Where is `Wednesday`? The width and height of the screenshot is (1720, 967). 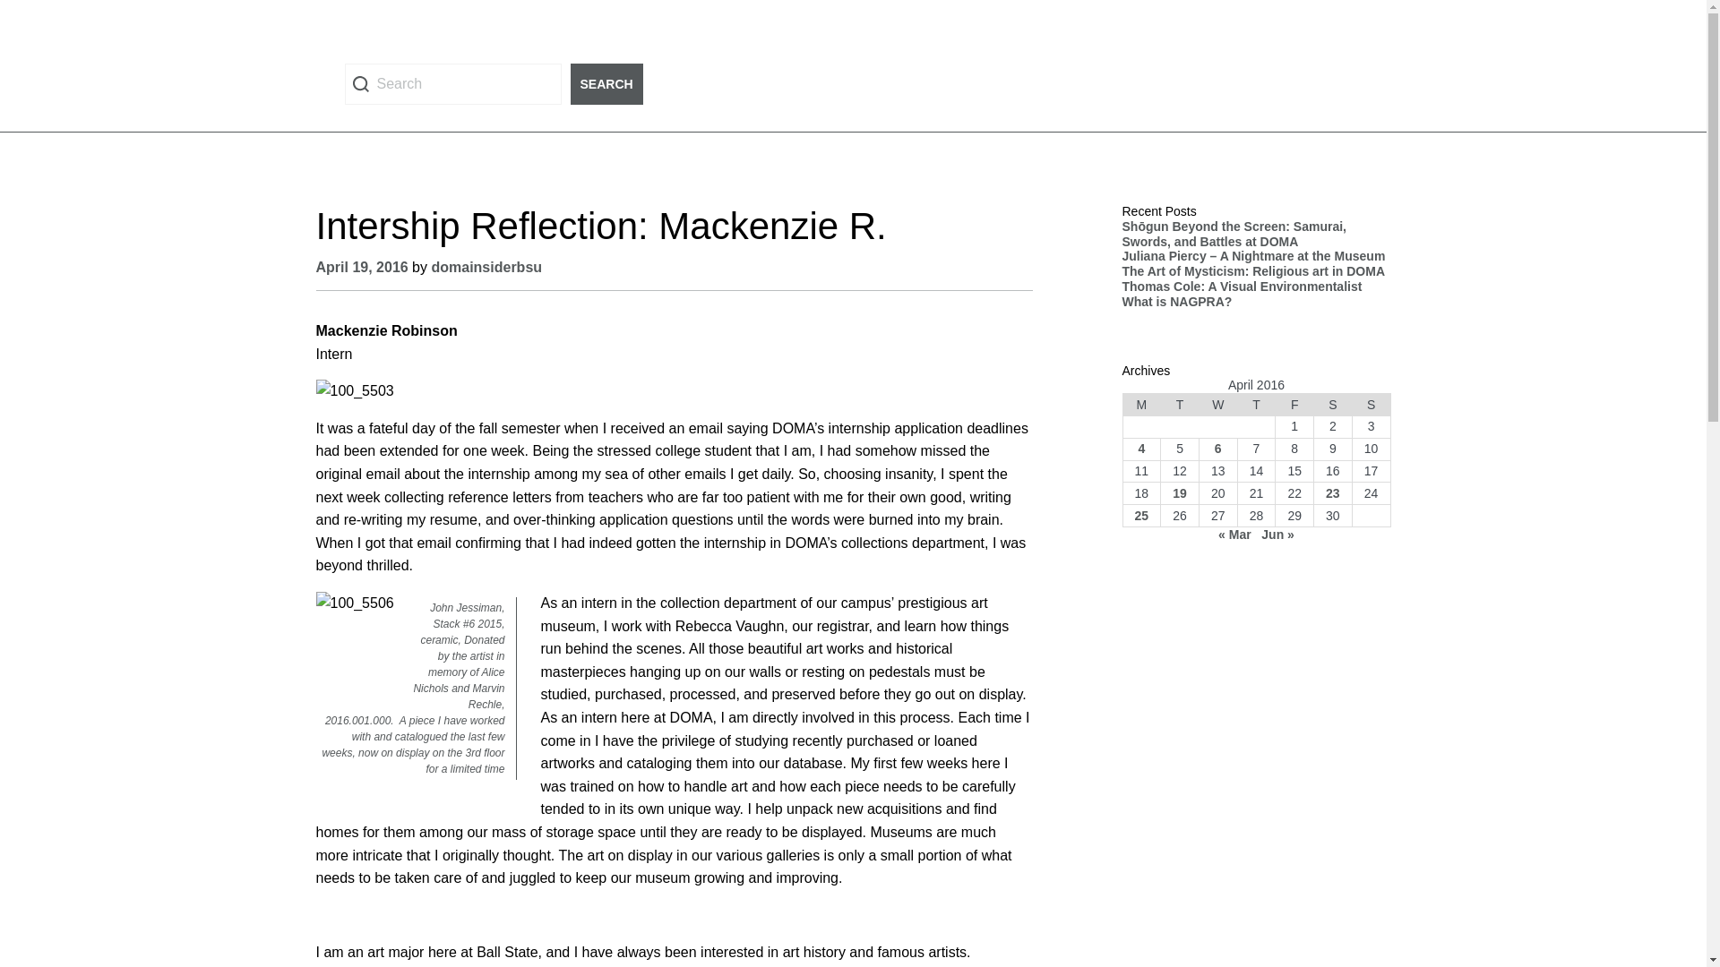 Wednesday is located at coordinates (1217, 405).